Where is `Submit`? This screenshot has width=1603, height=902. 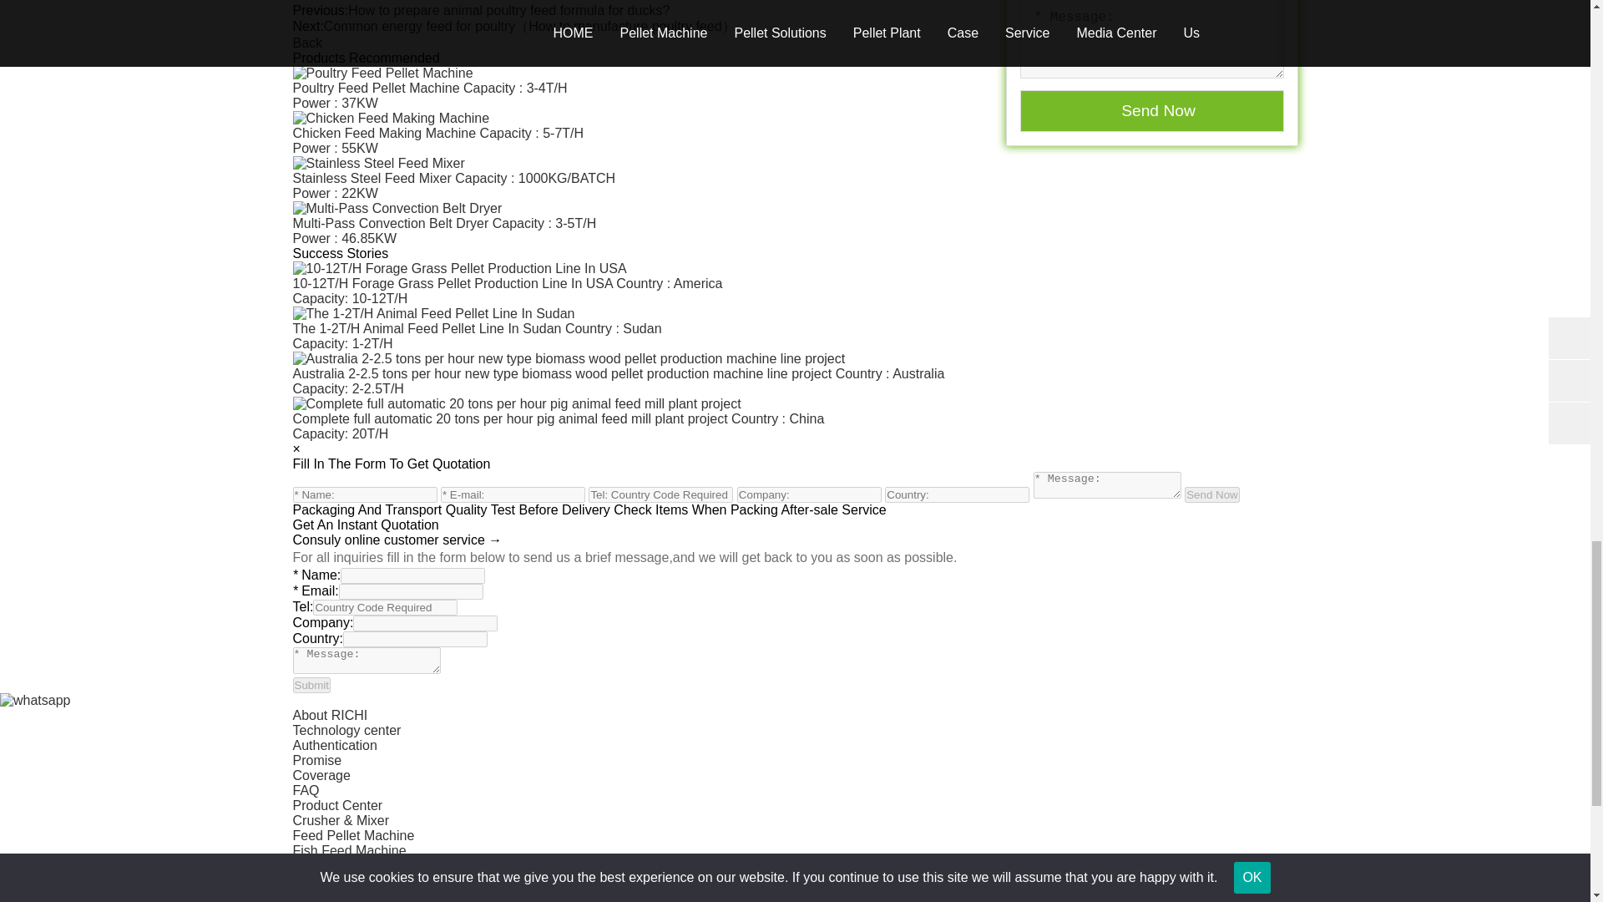
Submit is located at coordinates (311, 685).